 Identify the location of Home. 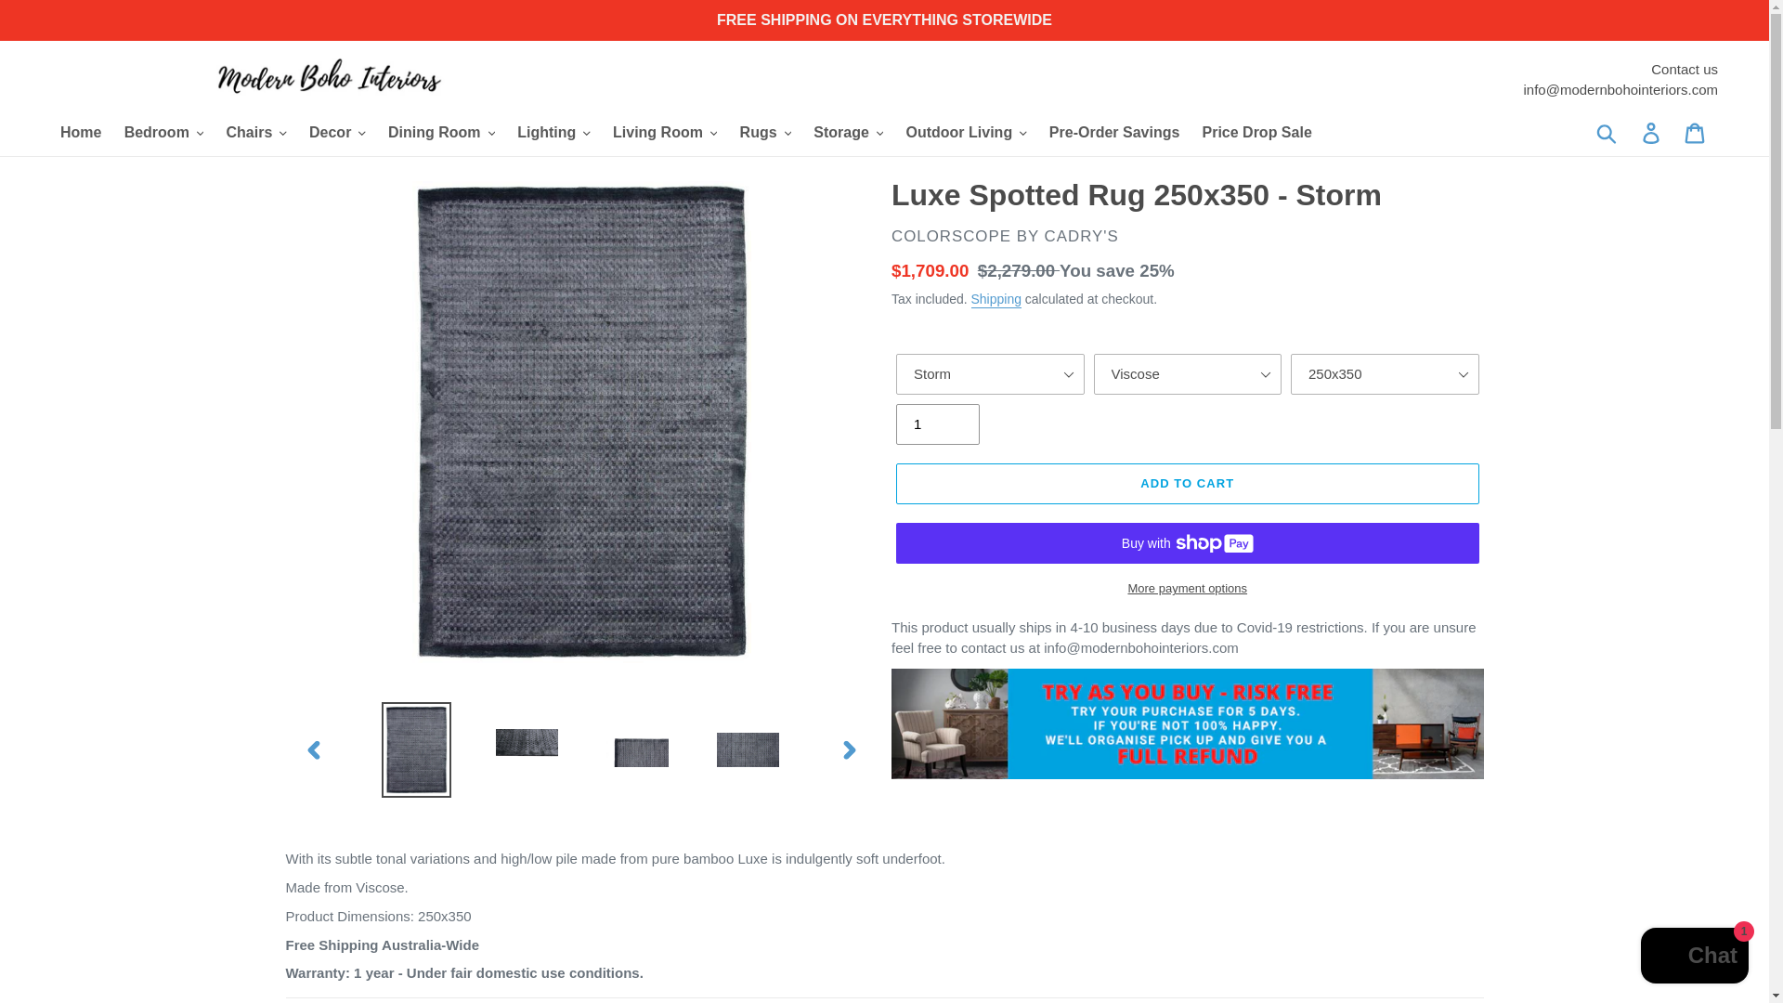
(81, 132).